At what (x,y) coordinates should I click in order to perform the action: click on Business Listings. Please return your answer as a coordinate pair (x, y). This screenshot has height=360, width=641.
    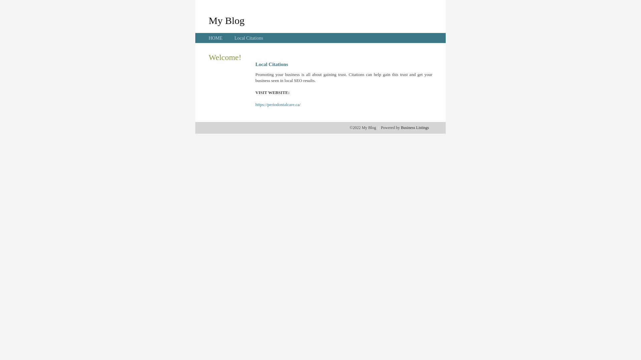
    Looking at the image, I should click on (415, 128).